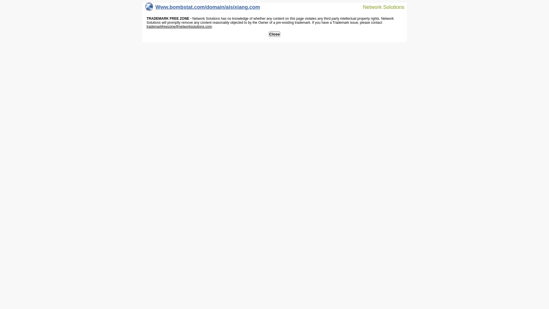 The width and height of the screenshot is (549, 309). I want to click on Www.bombstat.com/domain/aisixiang.com, so click(202, 9).